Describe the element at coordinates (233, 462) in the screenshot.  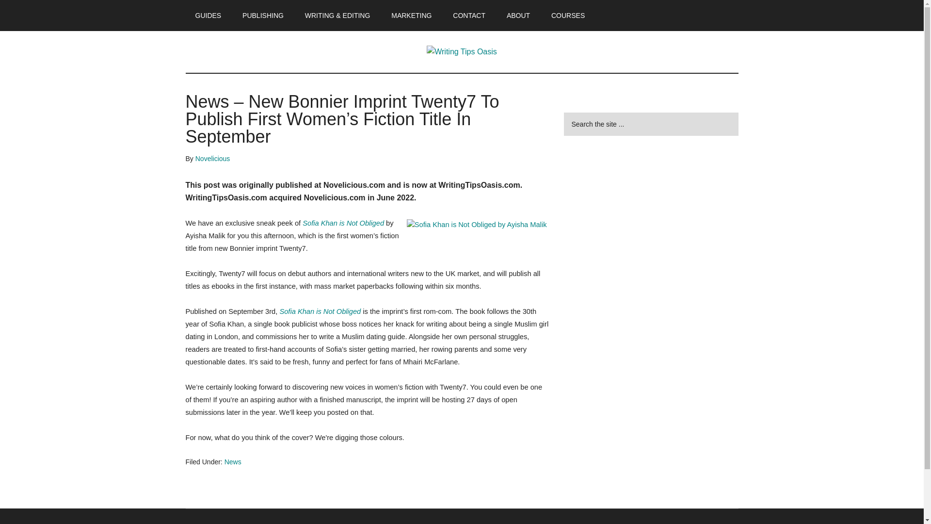
I see `News` at that location.